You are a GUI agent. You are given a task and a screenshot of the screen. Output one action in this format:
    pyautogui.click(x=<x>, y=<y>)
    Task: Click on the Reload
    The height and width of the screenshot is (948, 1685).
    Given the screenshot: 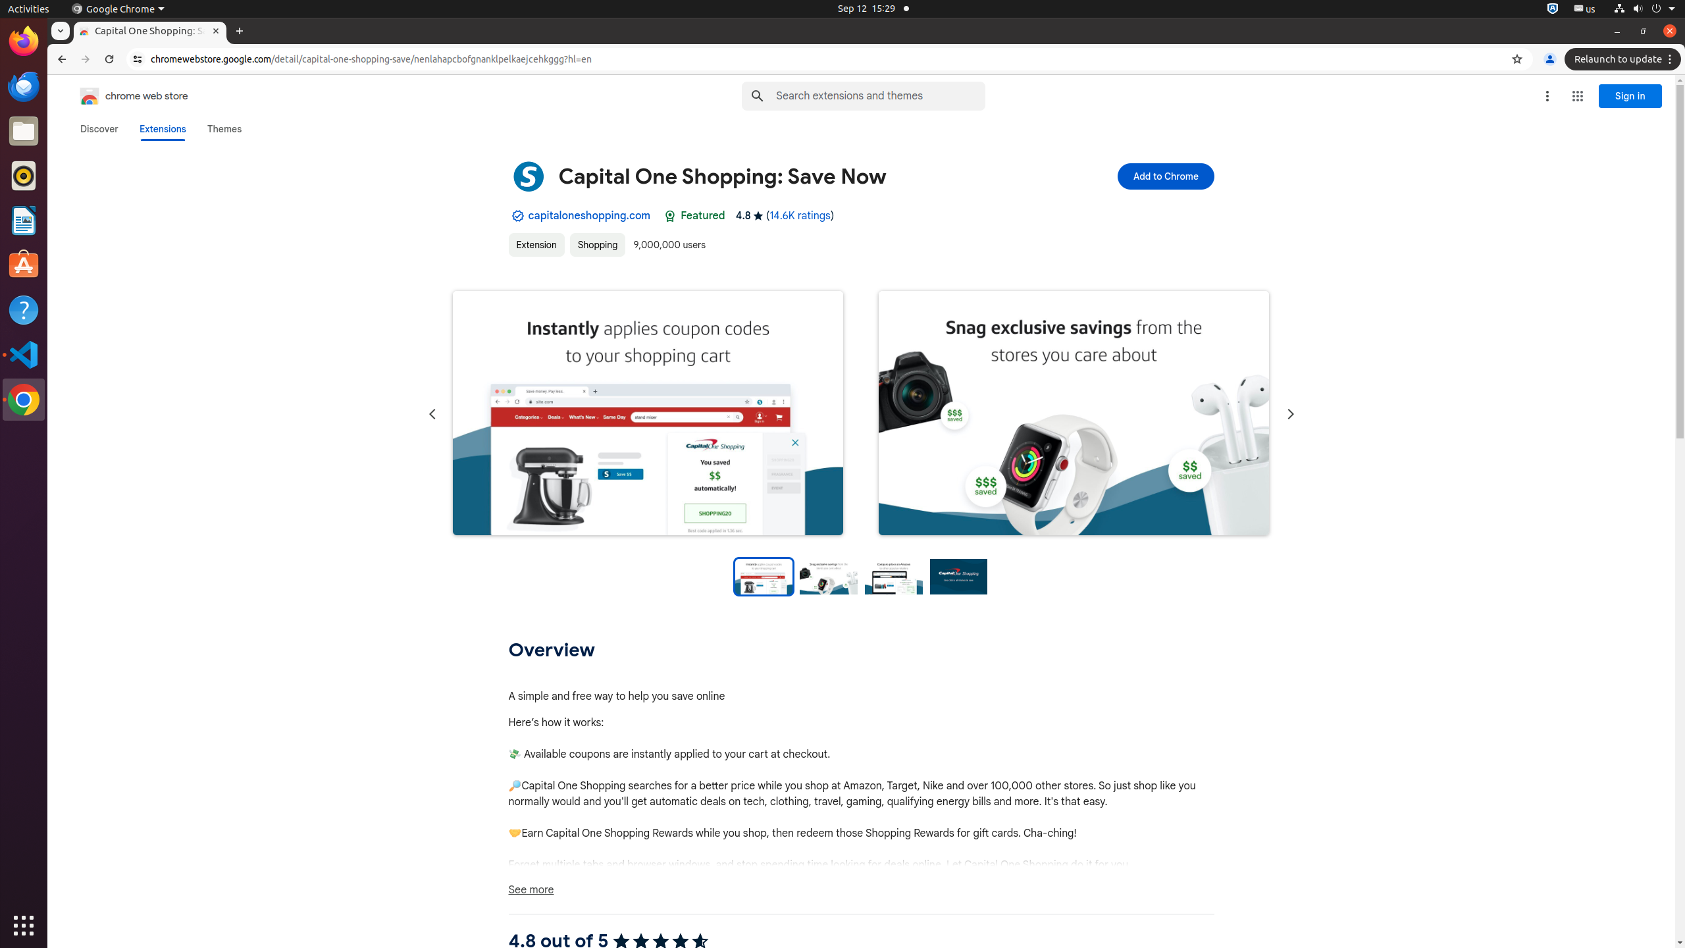 What is the action you would take?
    pyautogui.click(x=109, y=59)
    